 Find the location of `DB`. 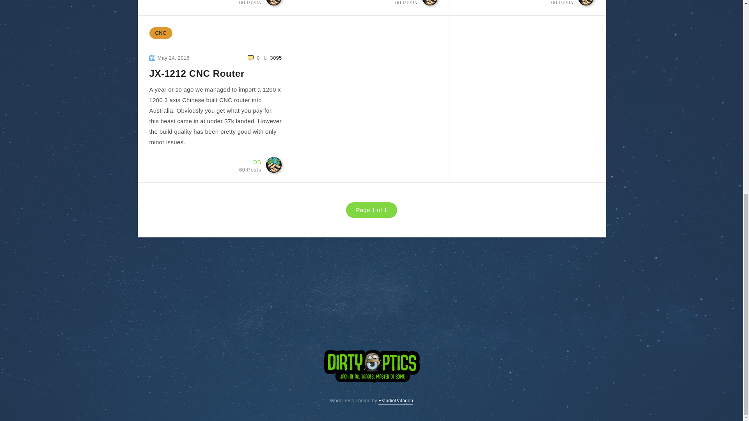

DB is located at coordinates (408, 3).